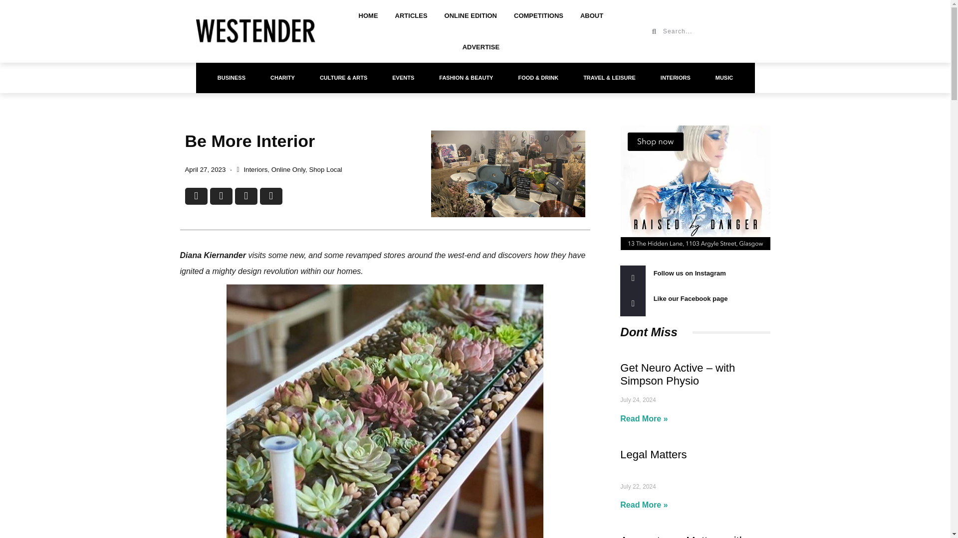 Image resolution: width=958 pixels, height=538 pixels. What do you see at coordinates (592, 15) in the screenshot?
I see `ABOUT` at bounding box center [592, 15].